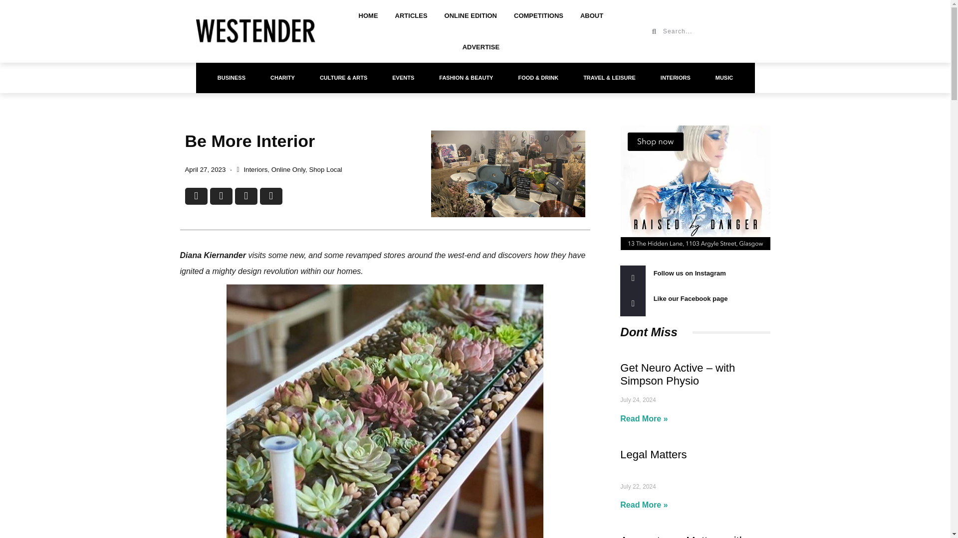 Image resolution: width=958 pixels, height=538 pixels. What do you see at coordinates (592, 15) in the screenshot?
I see `ABOUT` at bounding box center [592, 15].